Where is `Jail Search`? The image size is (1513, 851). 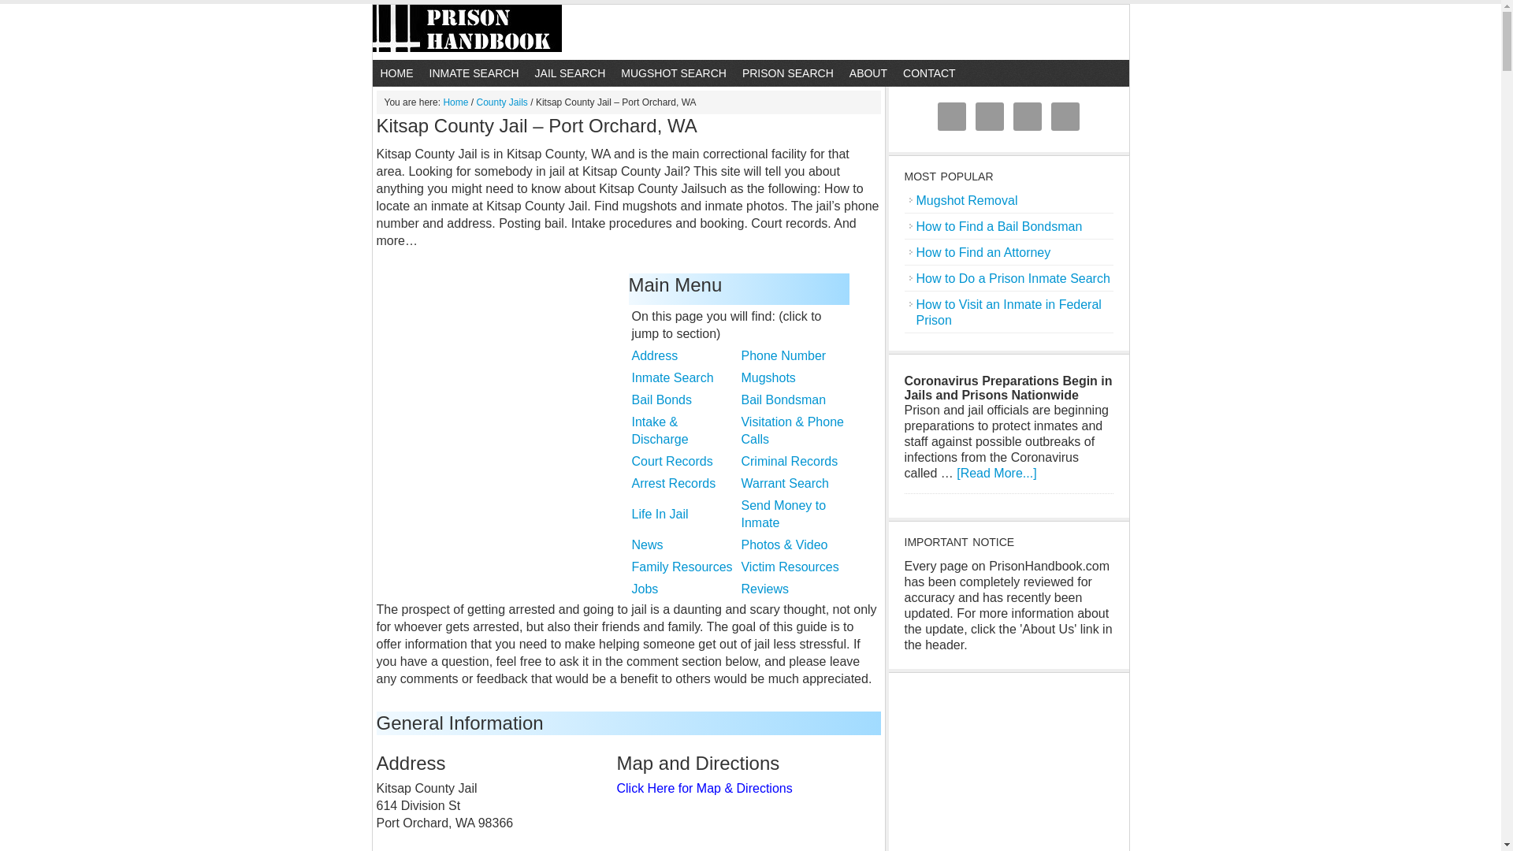
Jail Search is located at coordinates (571, 72).